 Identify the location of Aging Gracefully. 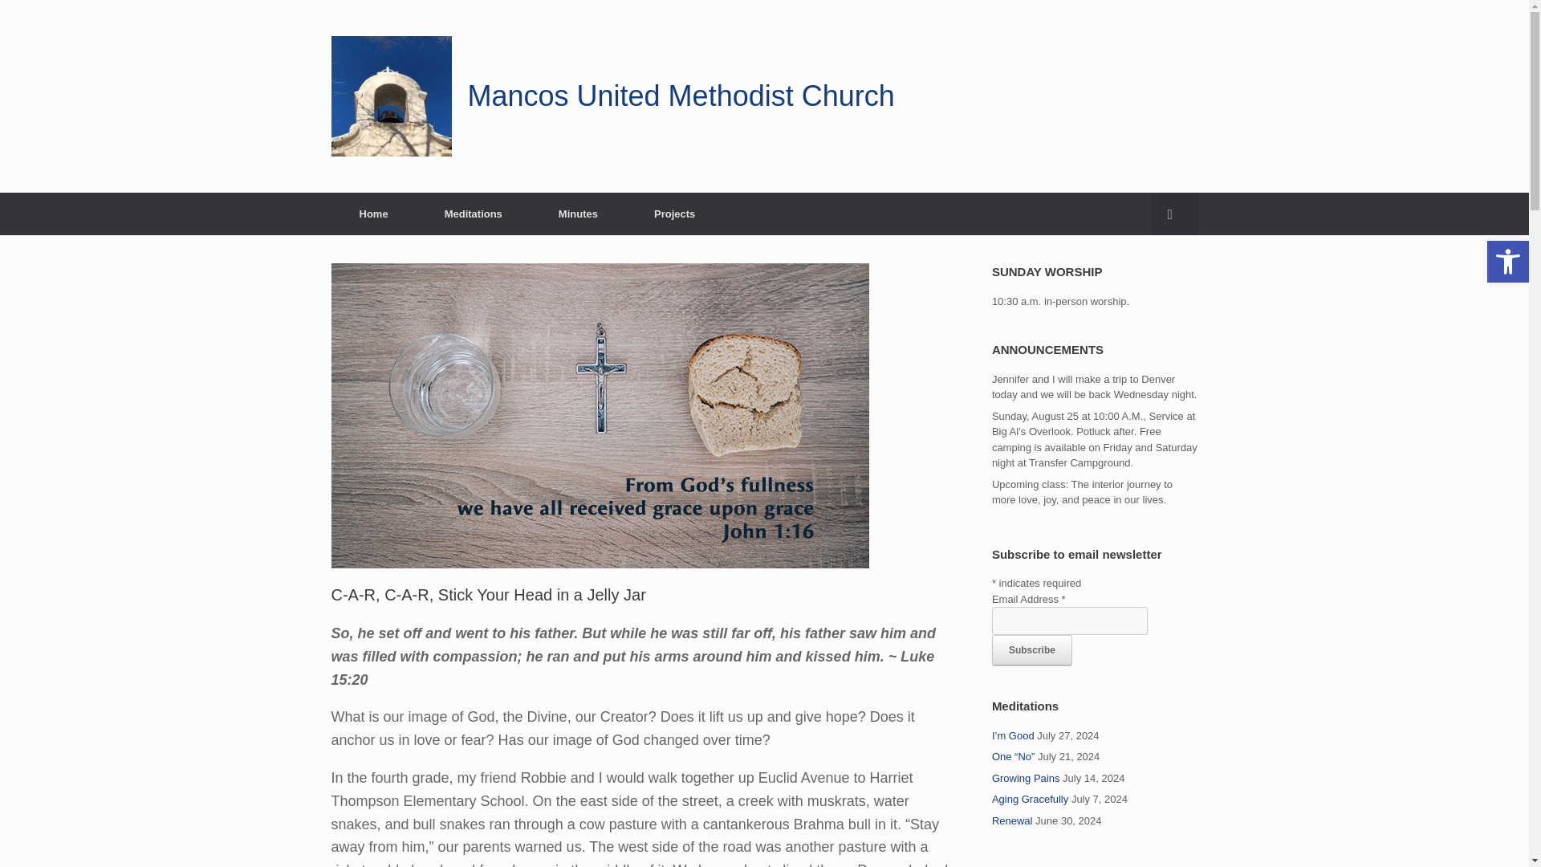
(1030, 800).